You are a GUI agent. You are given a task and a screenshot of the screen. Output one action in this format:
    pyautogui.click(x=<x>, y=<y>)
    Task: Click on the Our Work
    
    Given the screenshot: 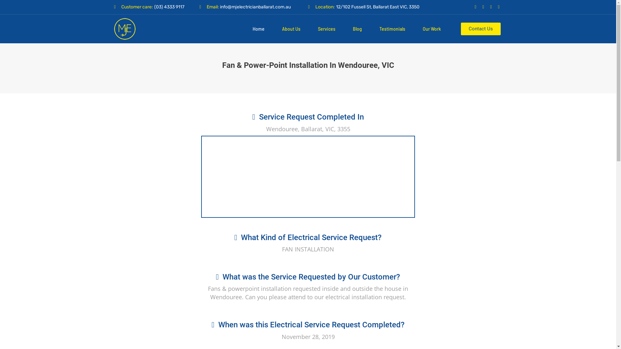 What is the action you would take?
    pyautogui.click(x=432, y=29)
    